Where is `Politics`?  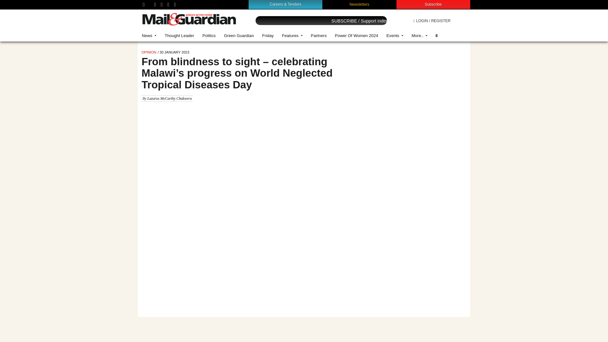
Politics is located at coordinates (209, 35).